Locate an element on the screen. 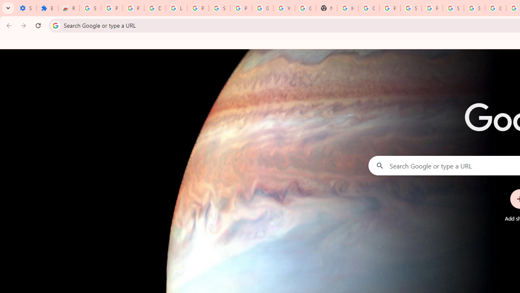 This screenshot has width=520, height=293. Sign in - Google Accounts is located at coordinates (90, 8).